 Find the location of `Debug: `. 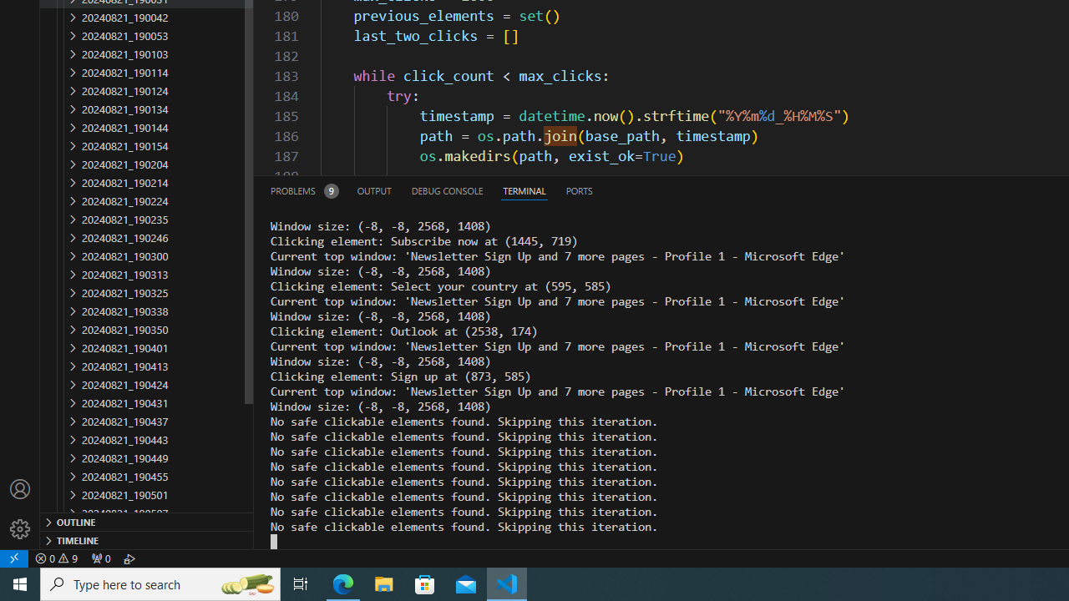

Debug:  is located at coordinates (129, 558).